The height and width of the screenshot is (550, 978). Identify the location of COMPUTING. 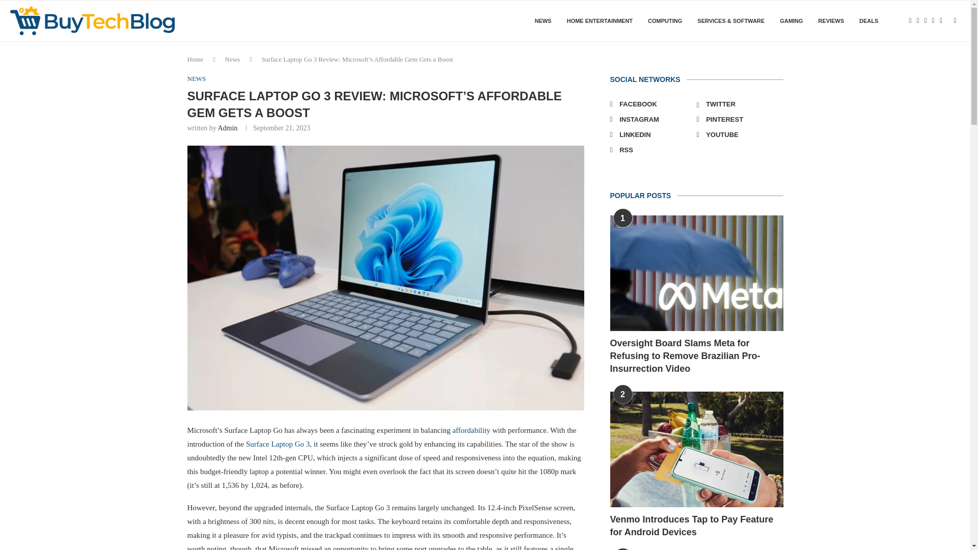
(664, 21).